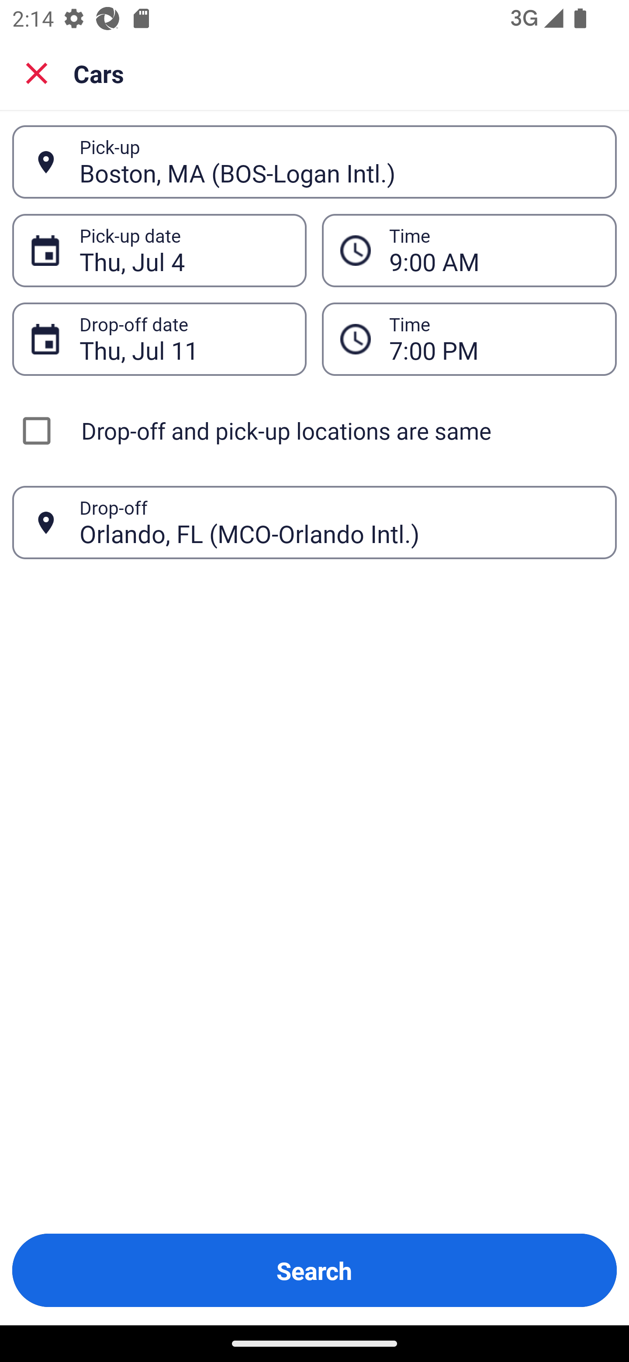 The image size is (629, 1362). What do you see at coordinates (469, 251) in the screenshot?
I see `9:00 AM` at bounding box center [469, 251].